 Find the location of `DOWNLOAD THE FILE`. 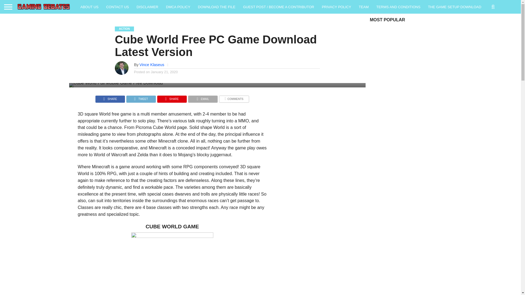

DOWNLOAD THE FILE is located at coordinates (217, 7).